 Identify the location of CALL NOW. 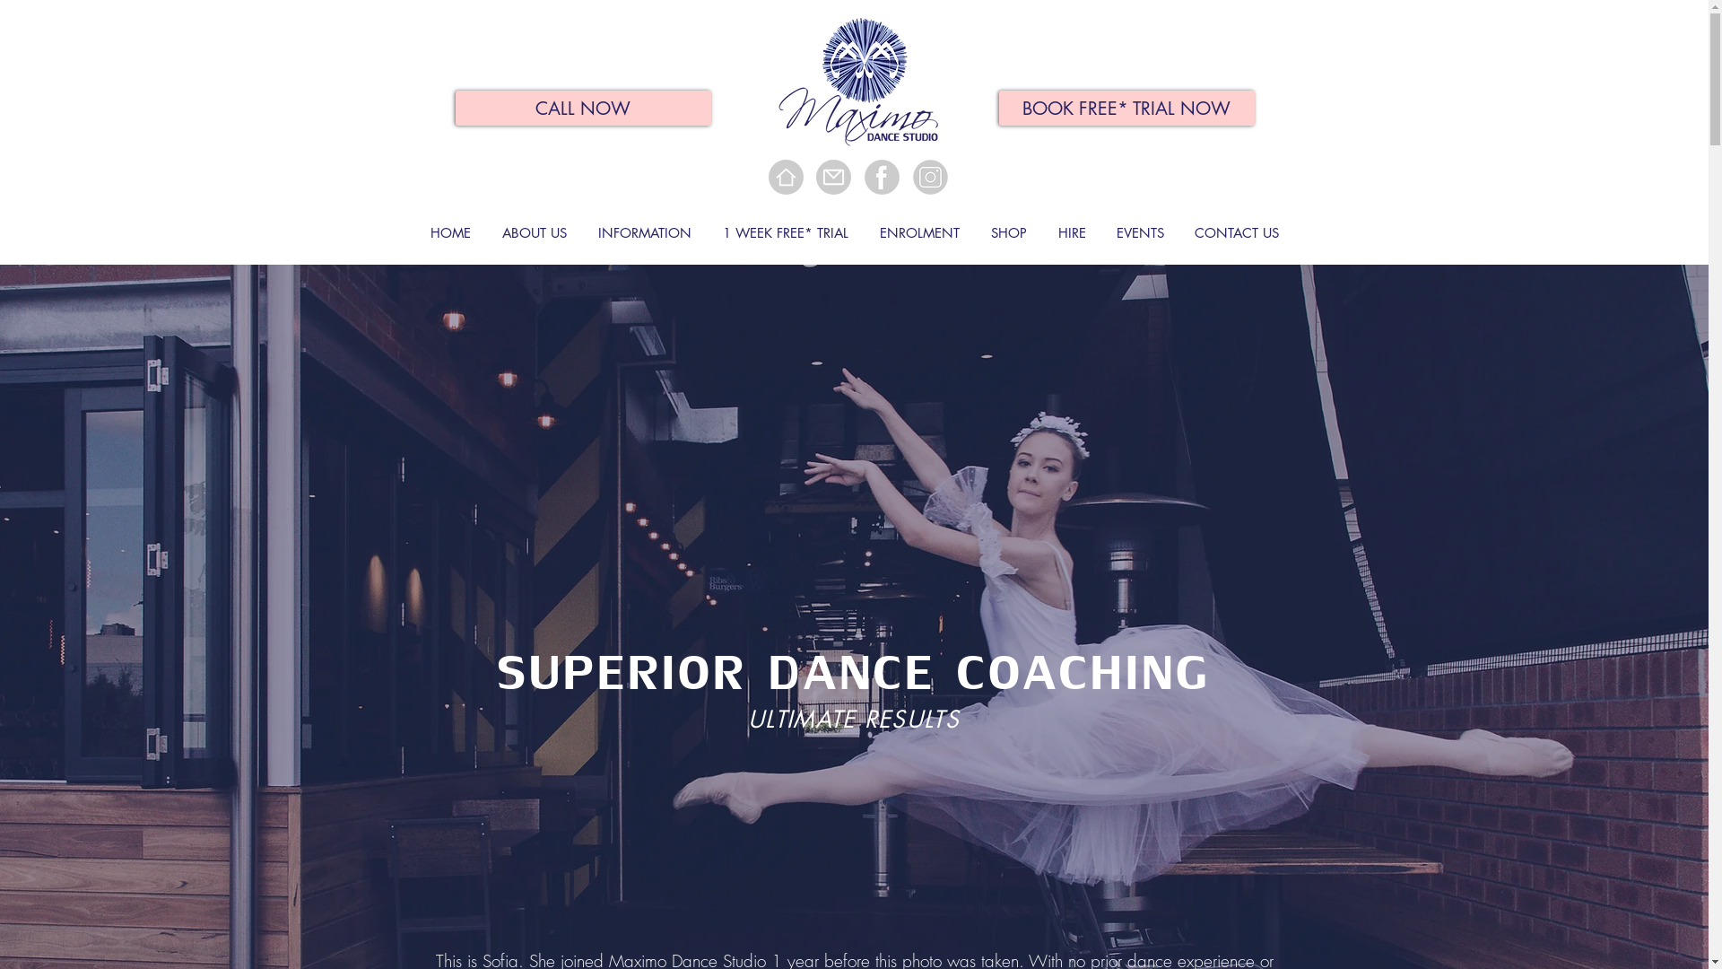
(583, 108).